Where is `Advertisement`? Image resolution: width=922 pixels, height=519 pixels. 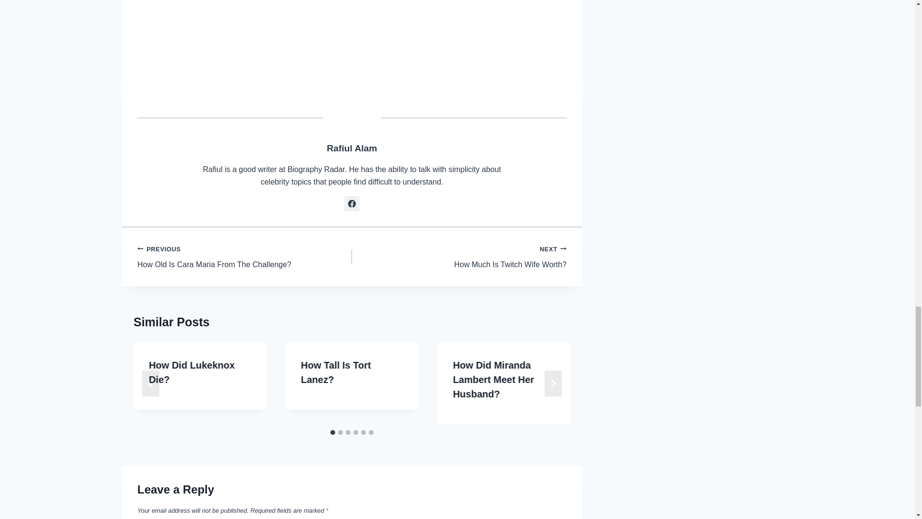
Advertisement is located at coordinates (245, 257).